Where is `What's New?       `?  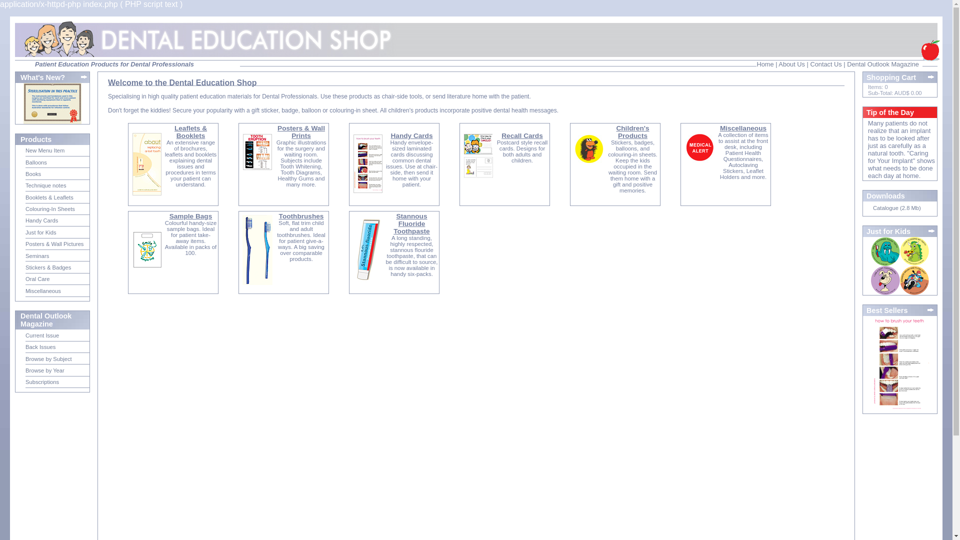 What's New?        is located at coordinates (50, 77).